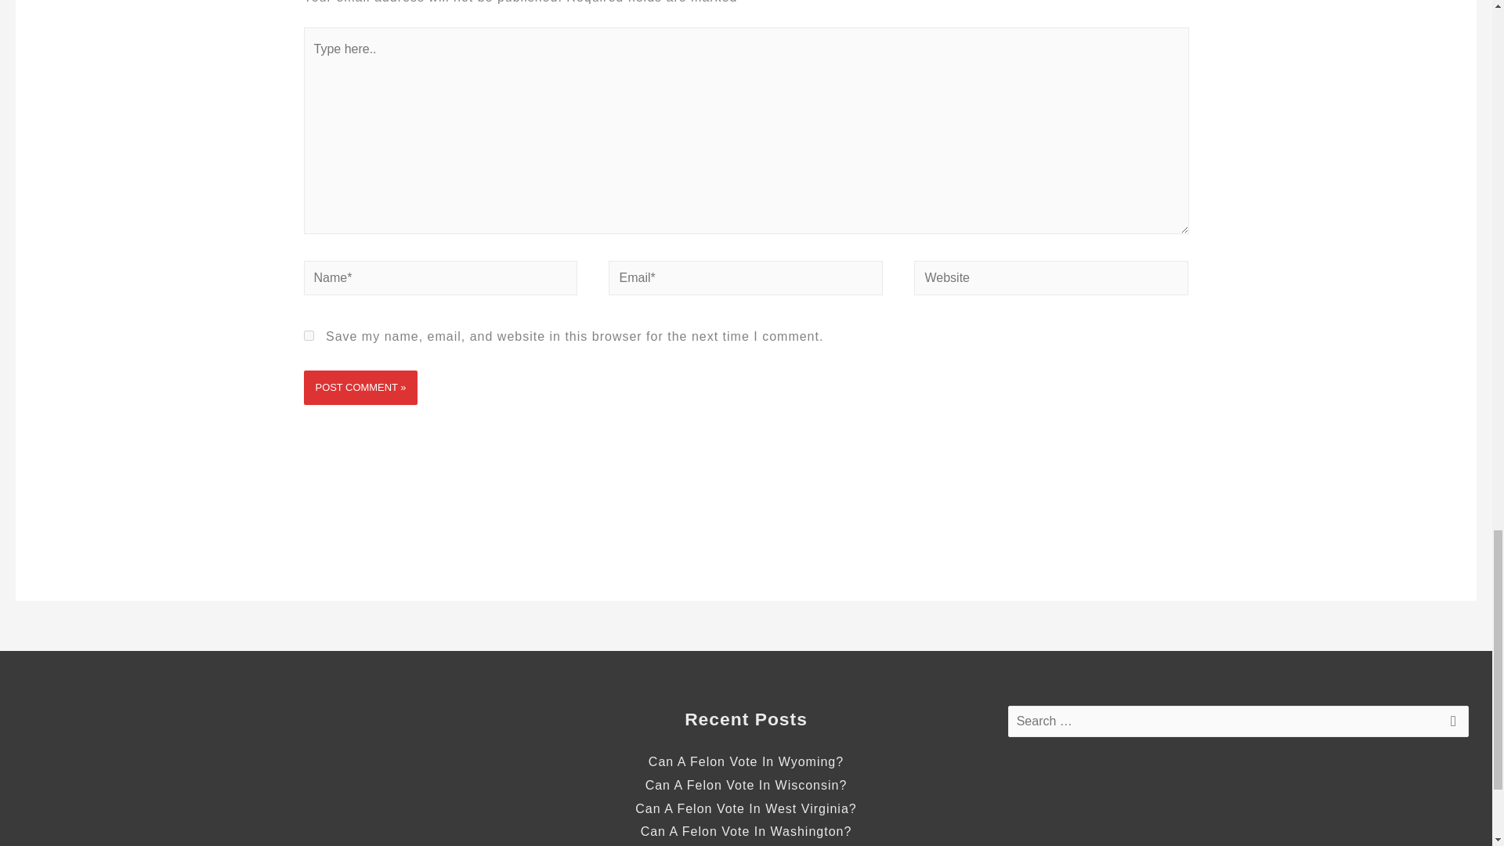 The width and height of the screenshot is (1504, 846). What do you see at coordinates (746, 832) in the screenshot?
I see `Can A Felon Vote In Washington?` at bounding box center [746, 832].